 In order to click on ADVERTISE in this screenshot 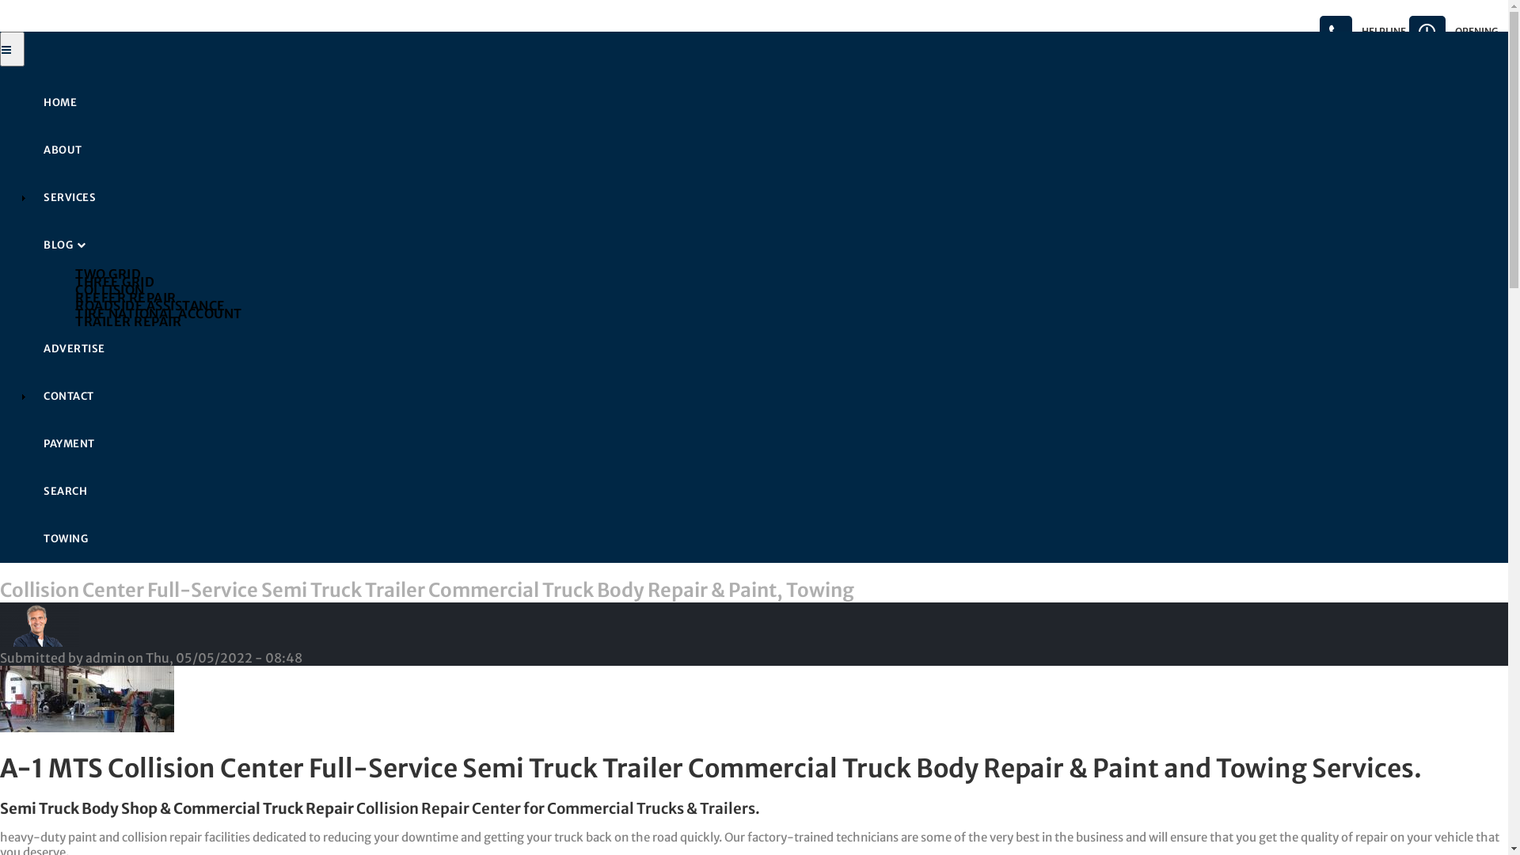, I will do `click(769, 348)`.